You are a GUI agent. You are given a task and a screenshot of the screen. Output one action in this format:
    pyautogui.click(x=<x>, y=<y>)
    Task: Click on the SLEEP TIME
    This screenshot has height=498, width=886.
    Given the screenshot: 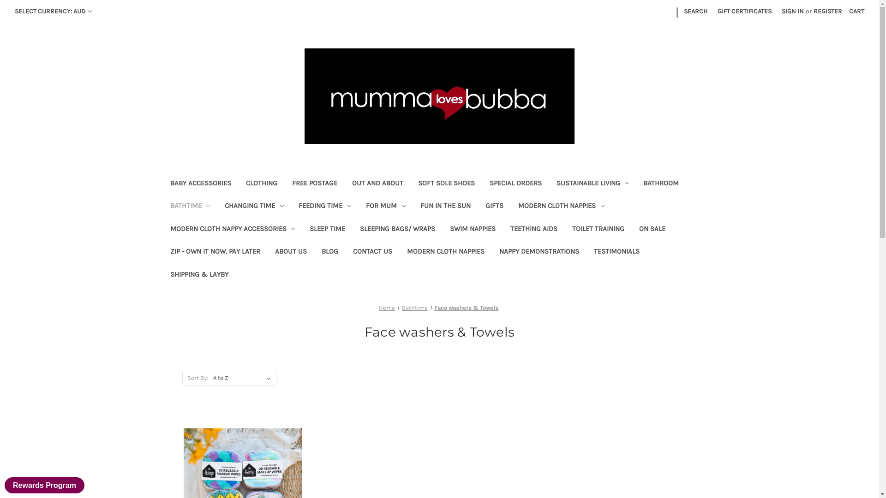 What is the action you would take?
    pyautogui.click(x=328, y=230)
    